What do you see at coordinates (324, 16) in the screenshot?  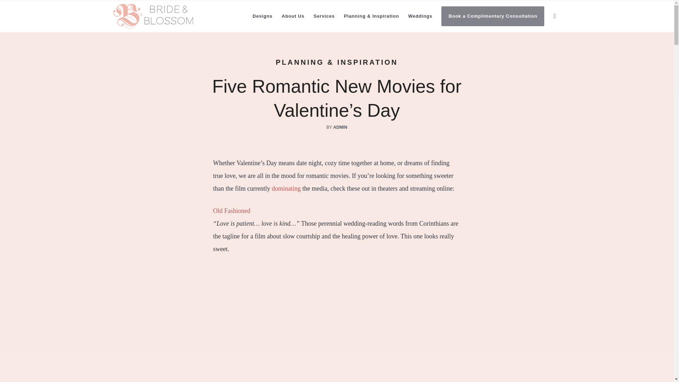 I see `Services` at bounding box center [324, 16].